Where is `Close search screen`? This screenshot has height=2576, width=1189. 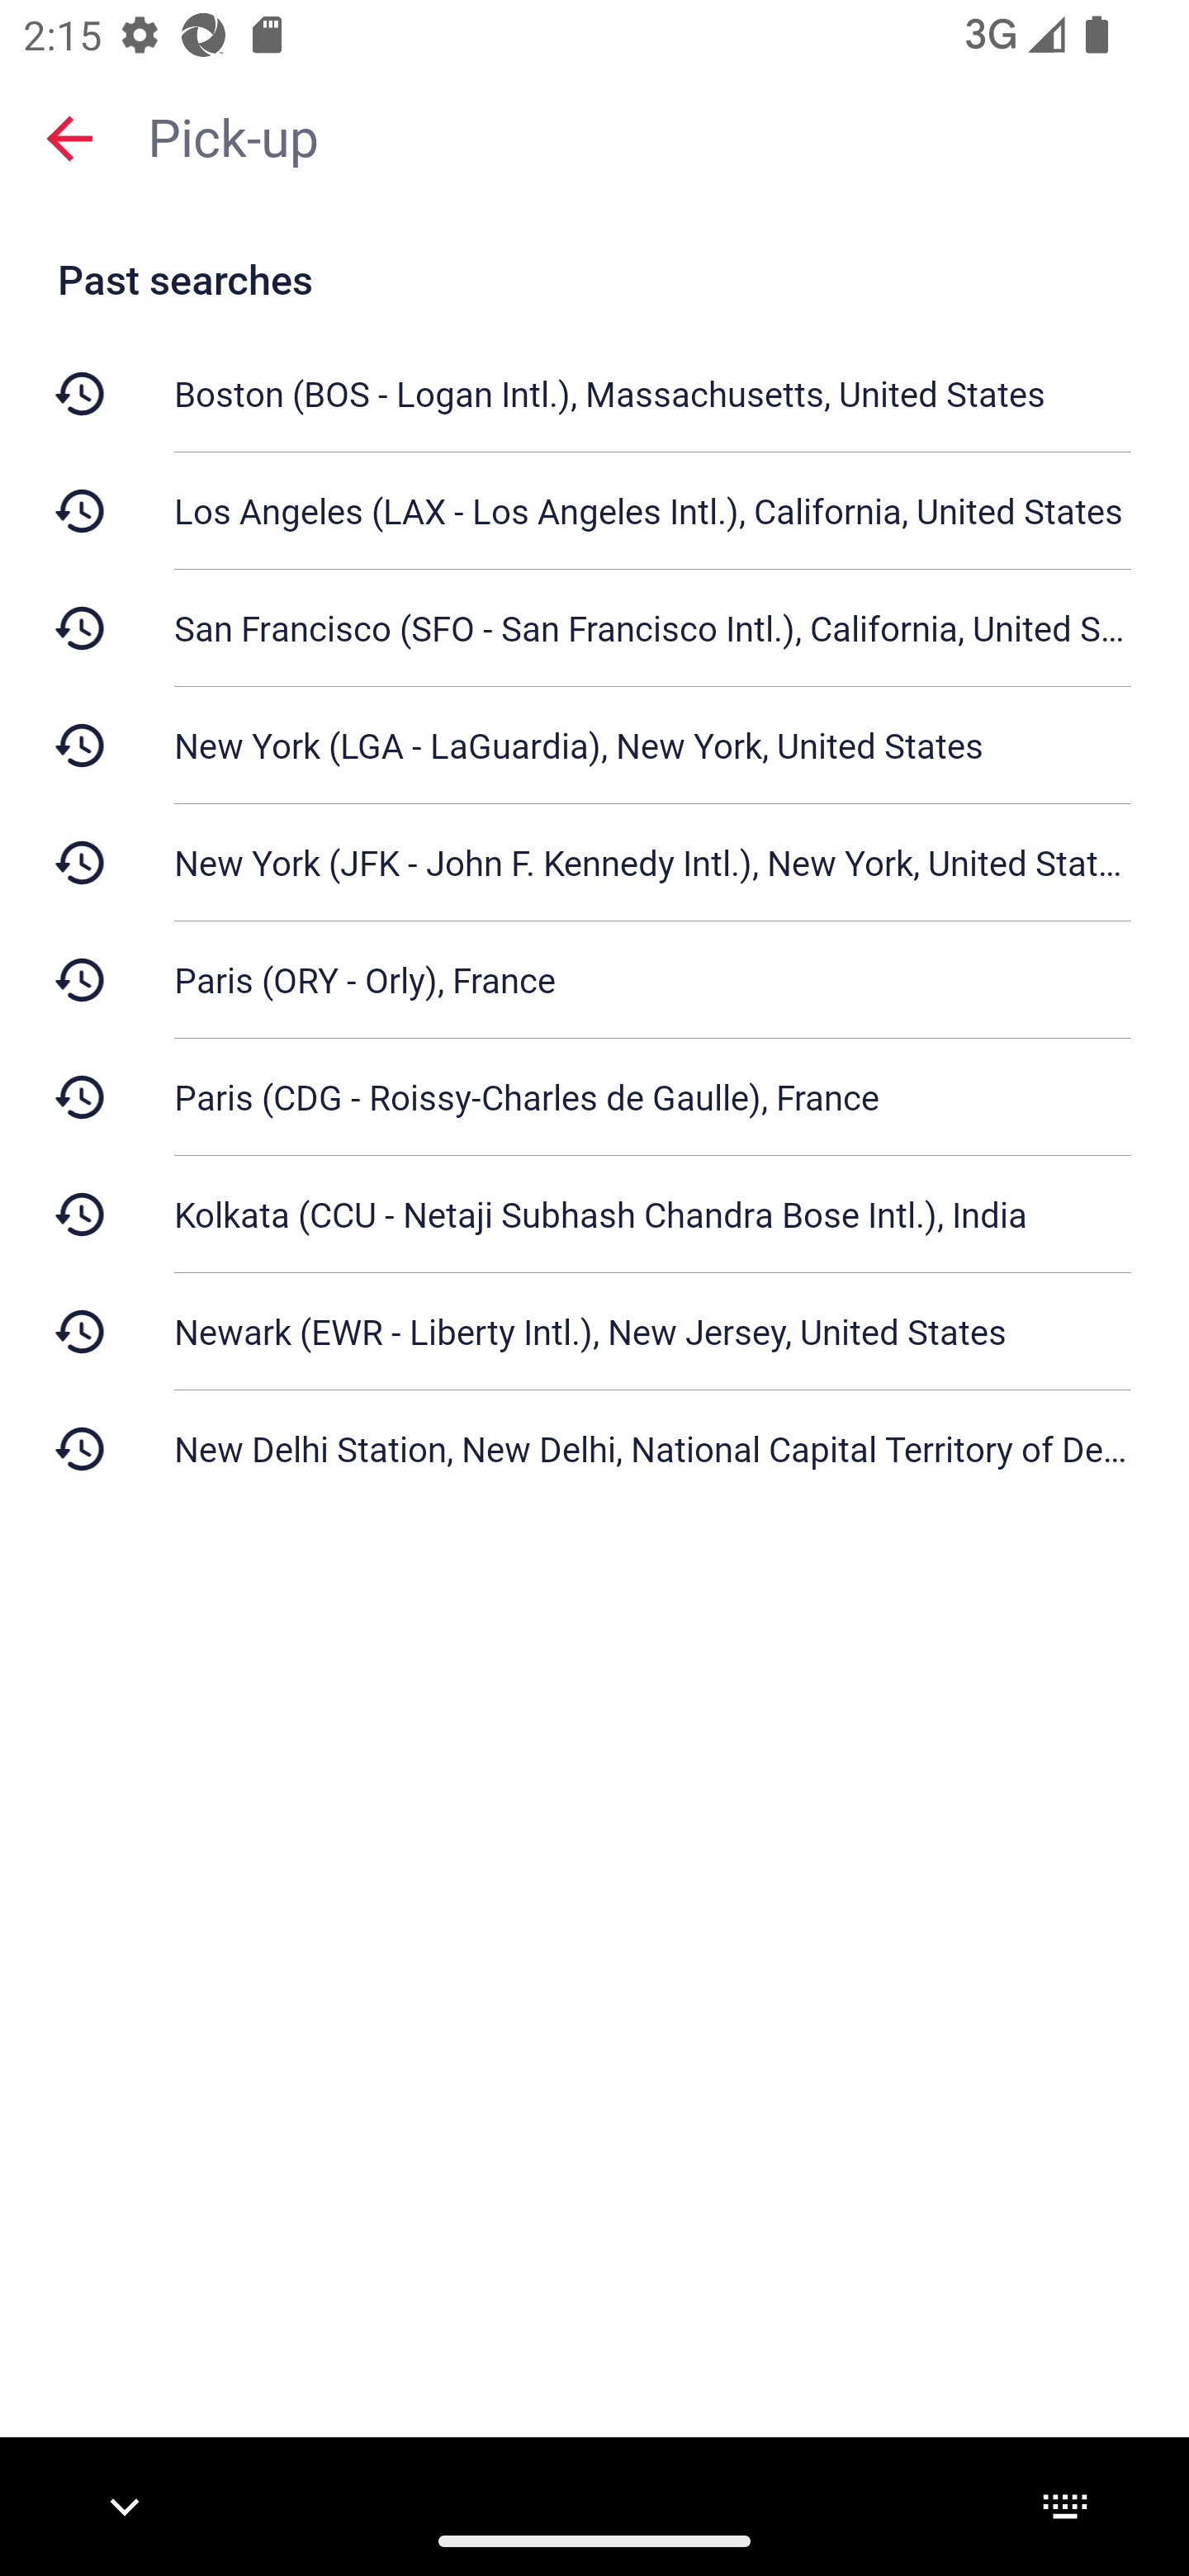
Close search screen is located at coordinates (69, 137).